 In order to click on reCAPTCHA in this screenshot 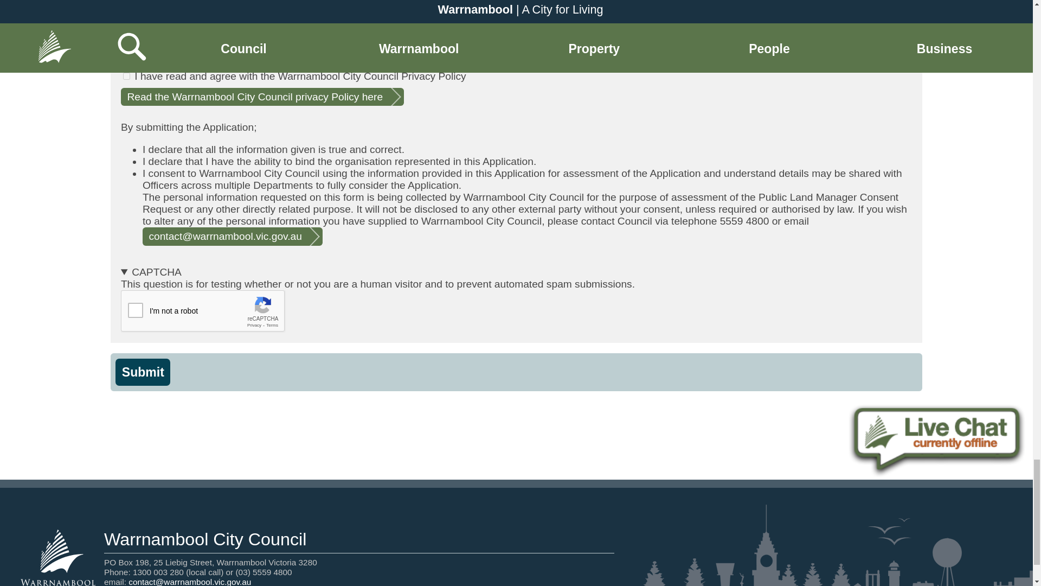, I will do `click(203, 311)`.